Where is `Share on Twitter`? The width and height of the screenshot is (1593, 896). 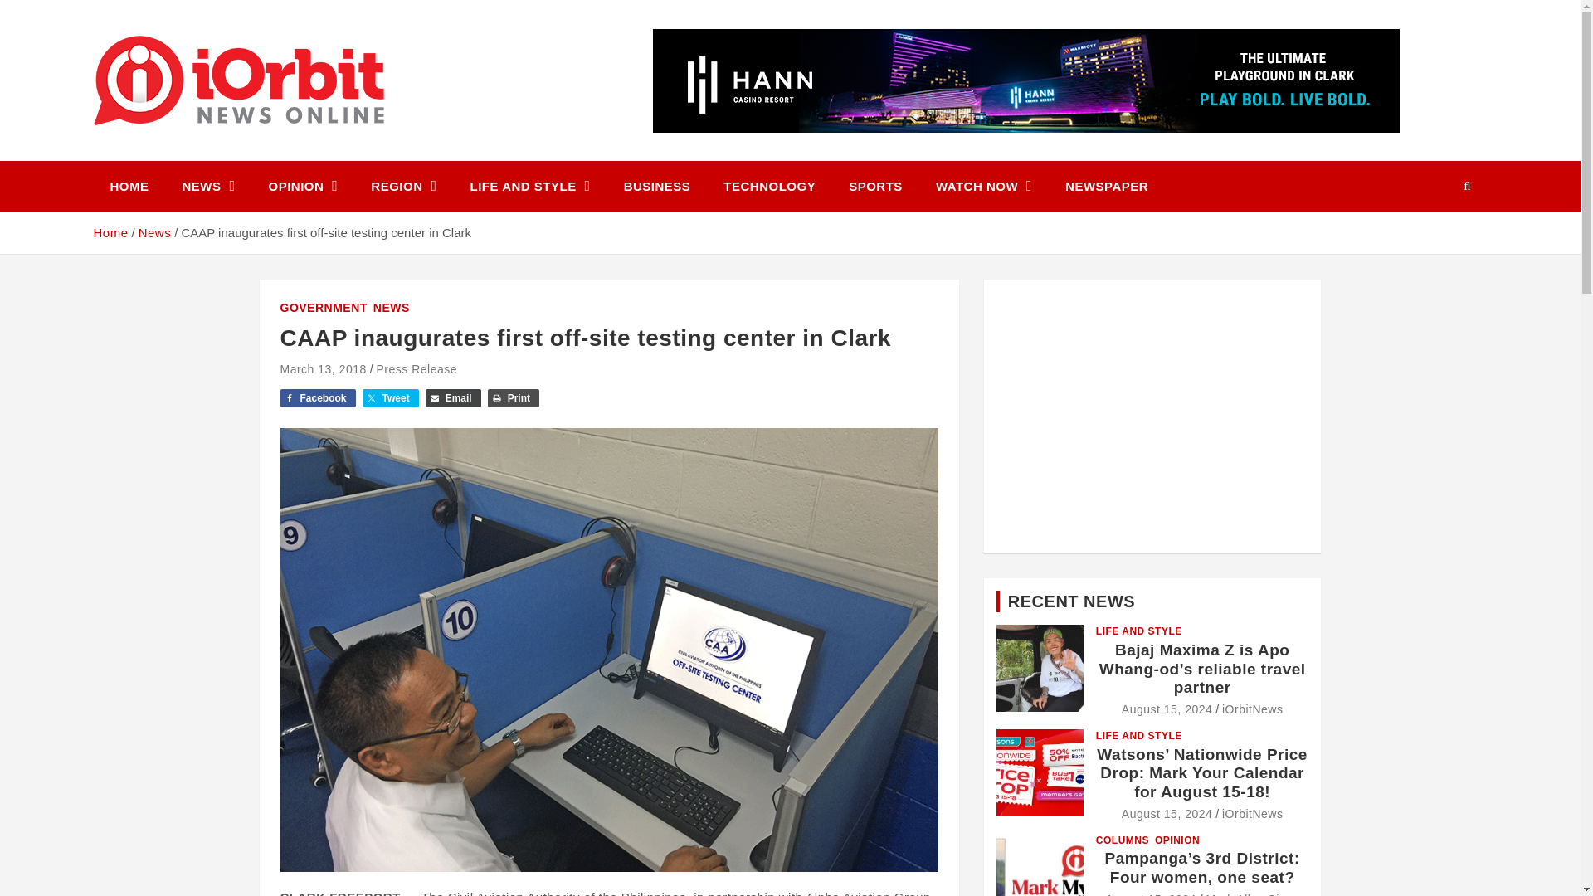
Share on Twitter is located at coordinates (390, 398).